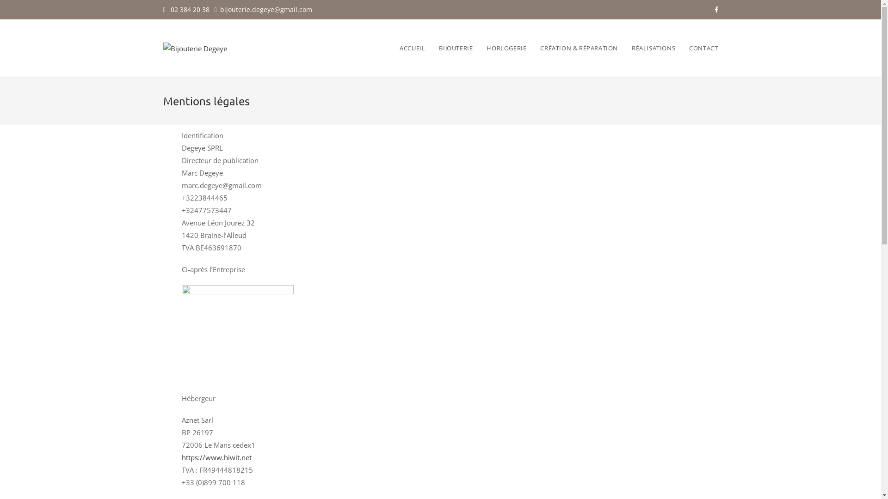 The image size is (888, 499). Describe the element at coordinates (216, 457) in the screenshot. I see `https://www.hiwit.net` at that location.